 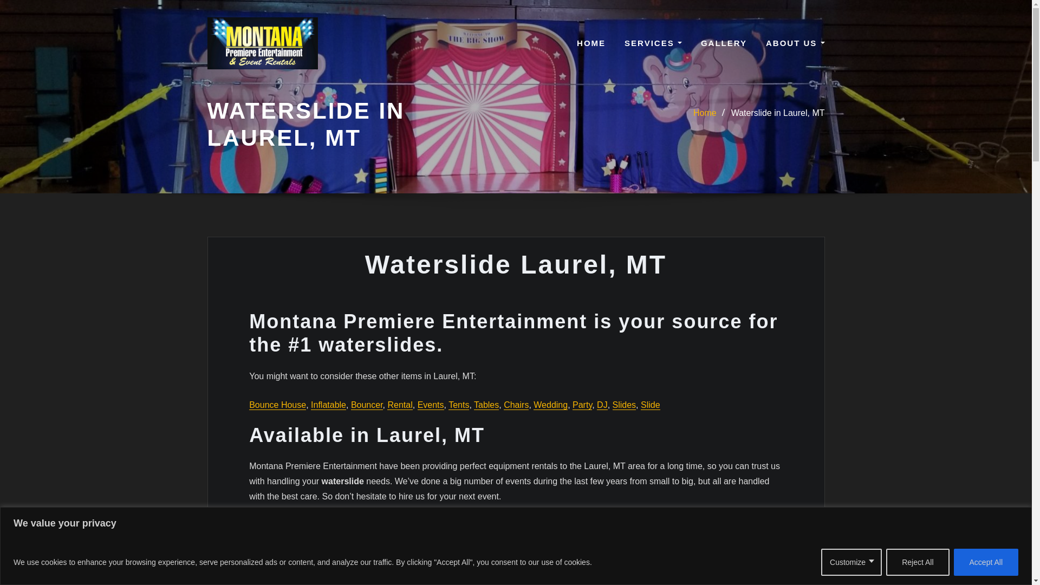 What do you see at coordinates (795, 43) in the screenshot?
I see `ABOUT US` at bounding box center [795, 43].